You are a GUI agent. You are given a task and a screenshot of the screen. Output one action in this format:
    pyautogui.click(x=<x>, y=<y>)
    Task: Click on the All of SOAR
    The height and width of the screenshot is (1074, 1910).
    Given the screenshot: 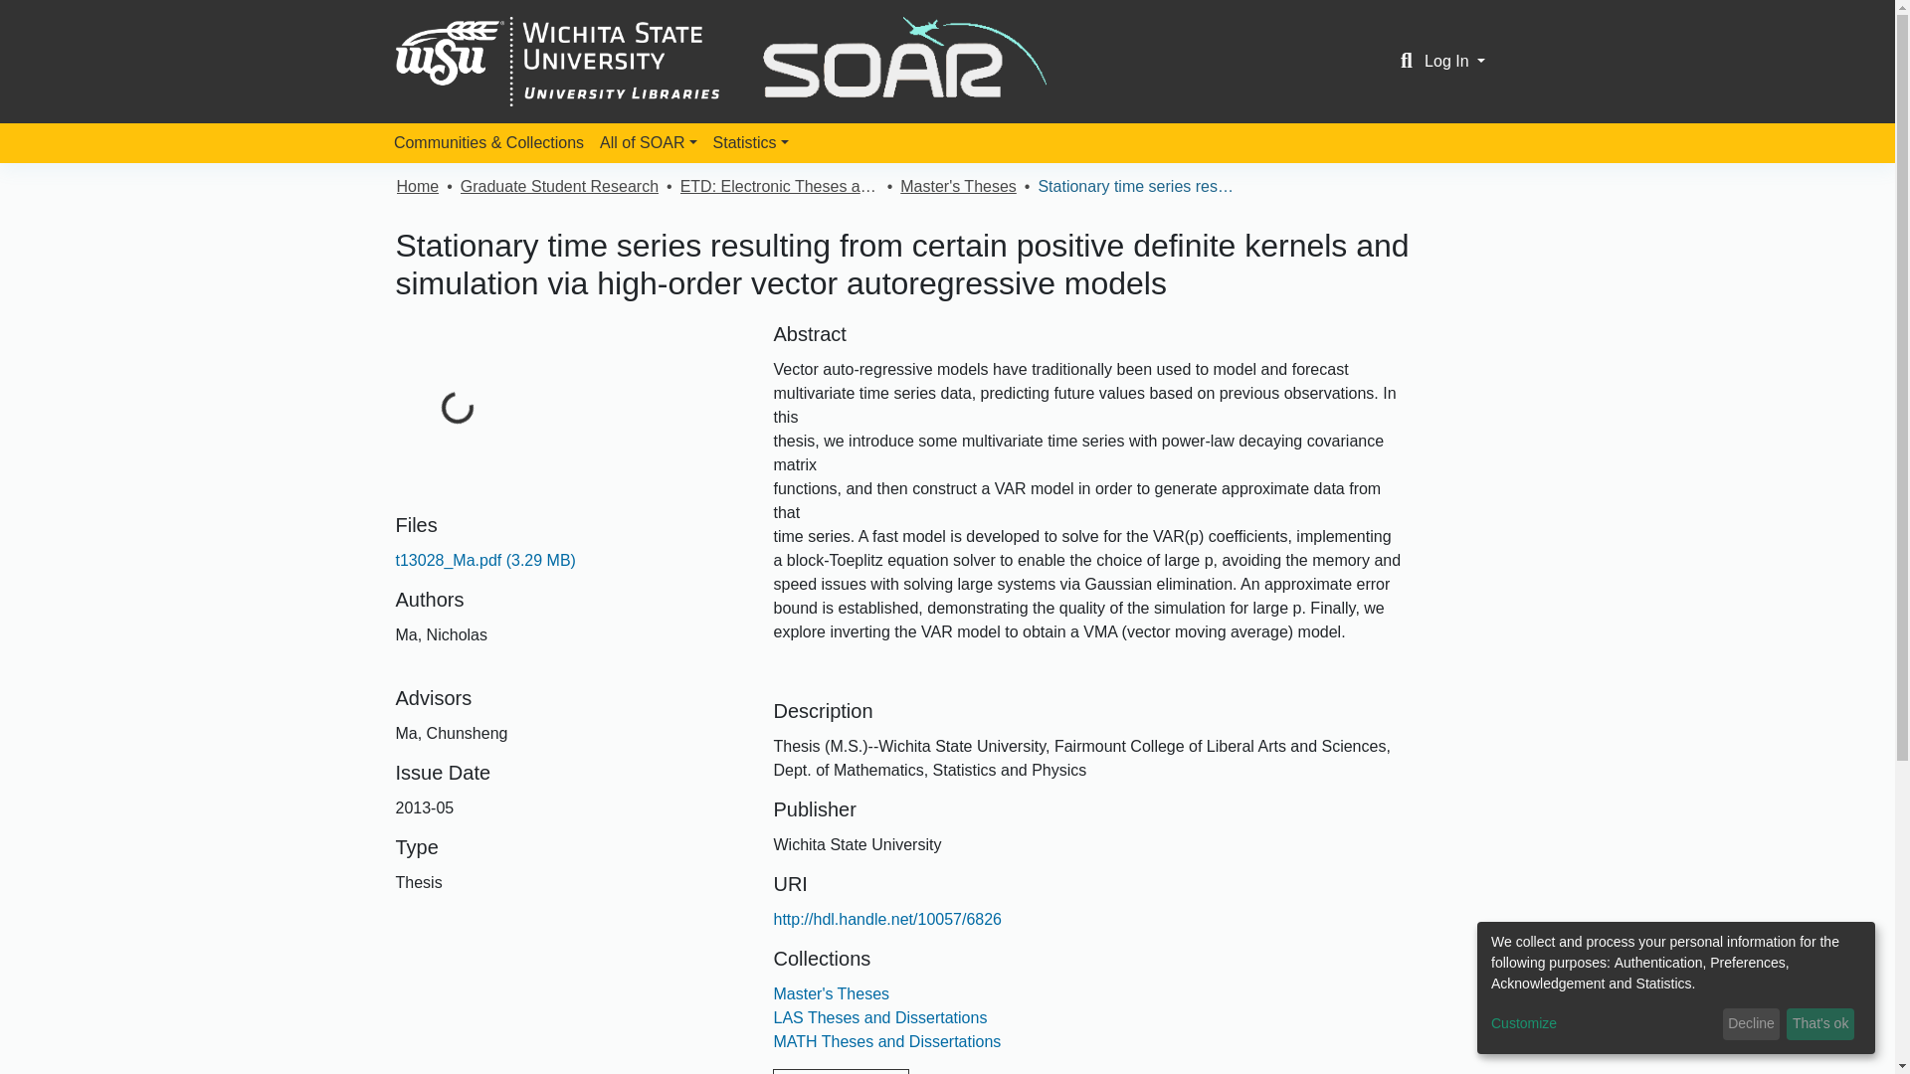 What is the action you would take?
    pyautogui.click(x=649, y=143)
    